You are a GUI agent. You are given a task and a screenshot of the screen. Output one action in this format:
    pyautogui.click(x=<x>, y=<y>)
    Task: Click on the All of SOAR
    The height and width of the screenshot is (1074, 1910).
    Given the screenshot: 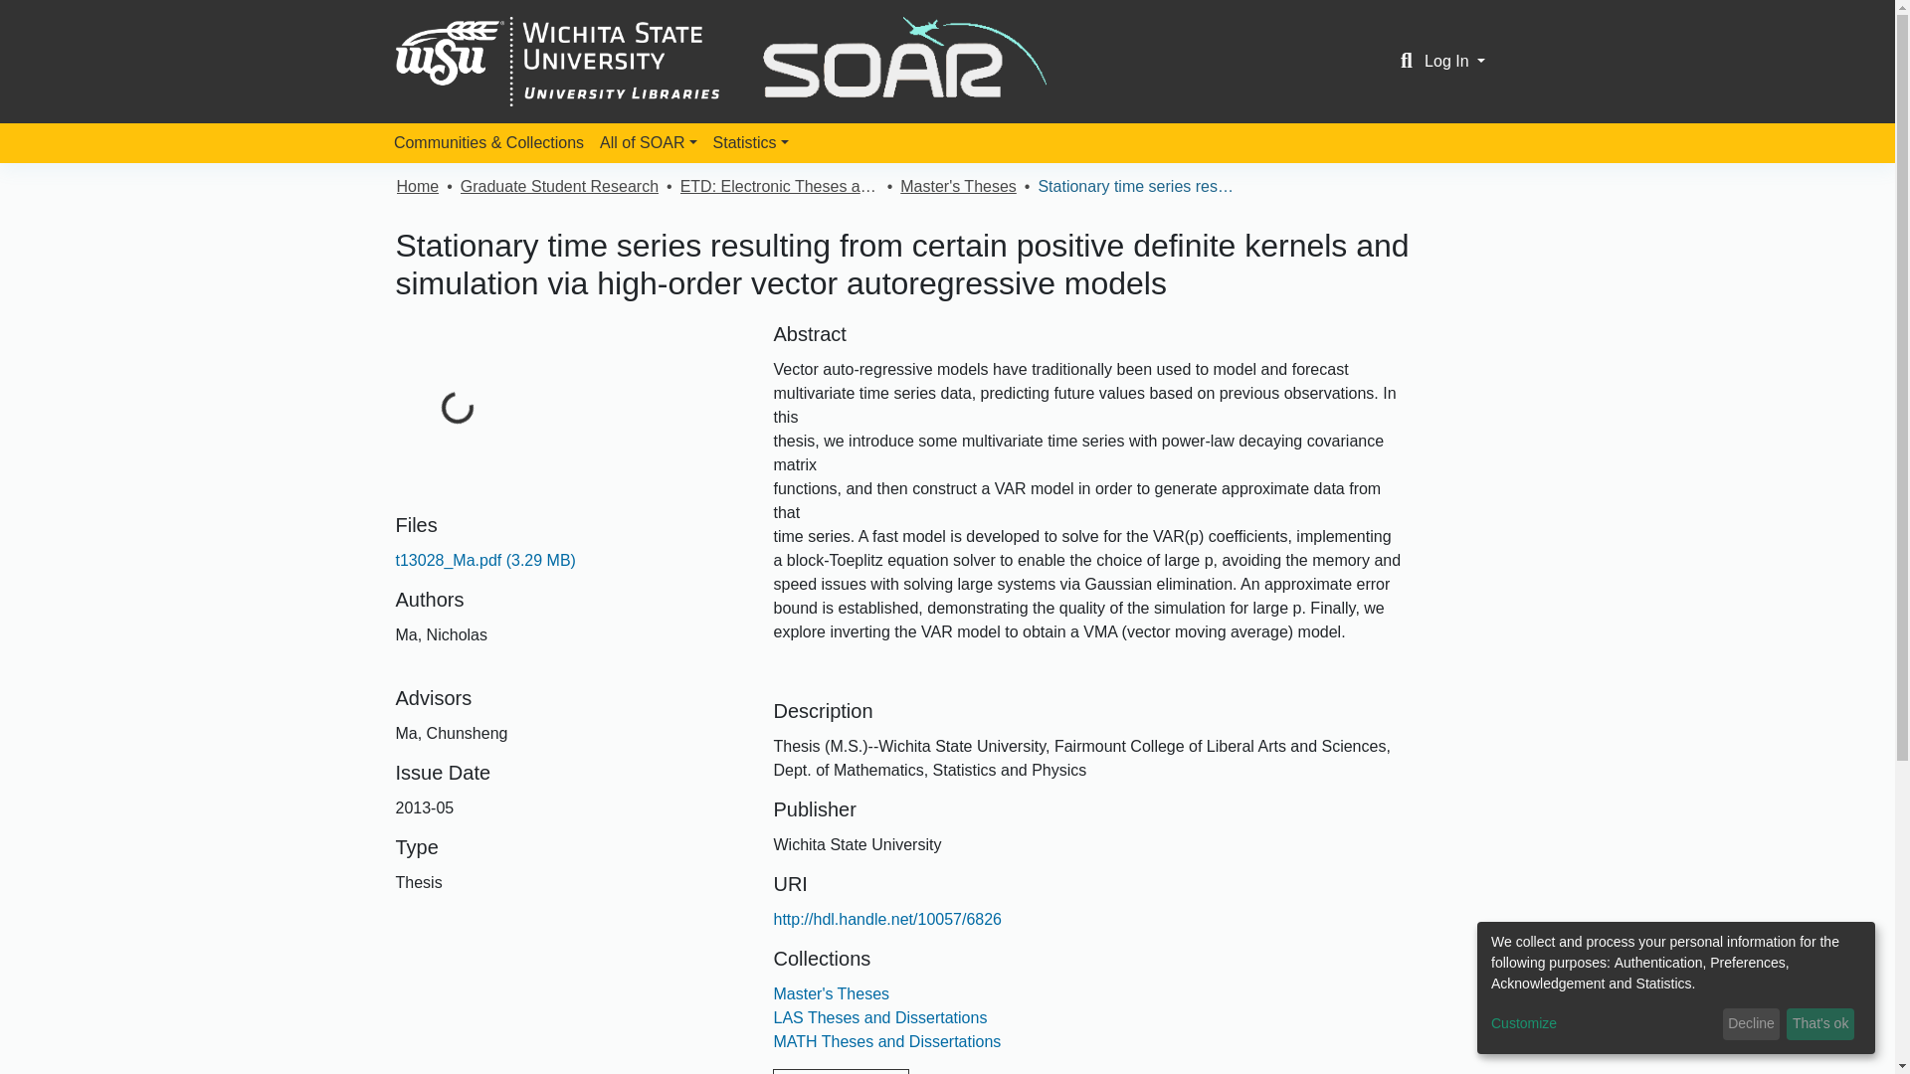 What is the action you would take?
    pyautogui.click(x=649, y=143)
    